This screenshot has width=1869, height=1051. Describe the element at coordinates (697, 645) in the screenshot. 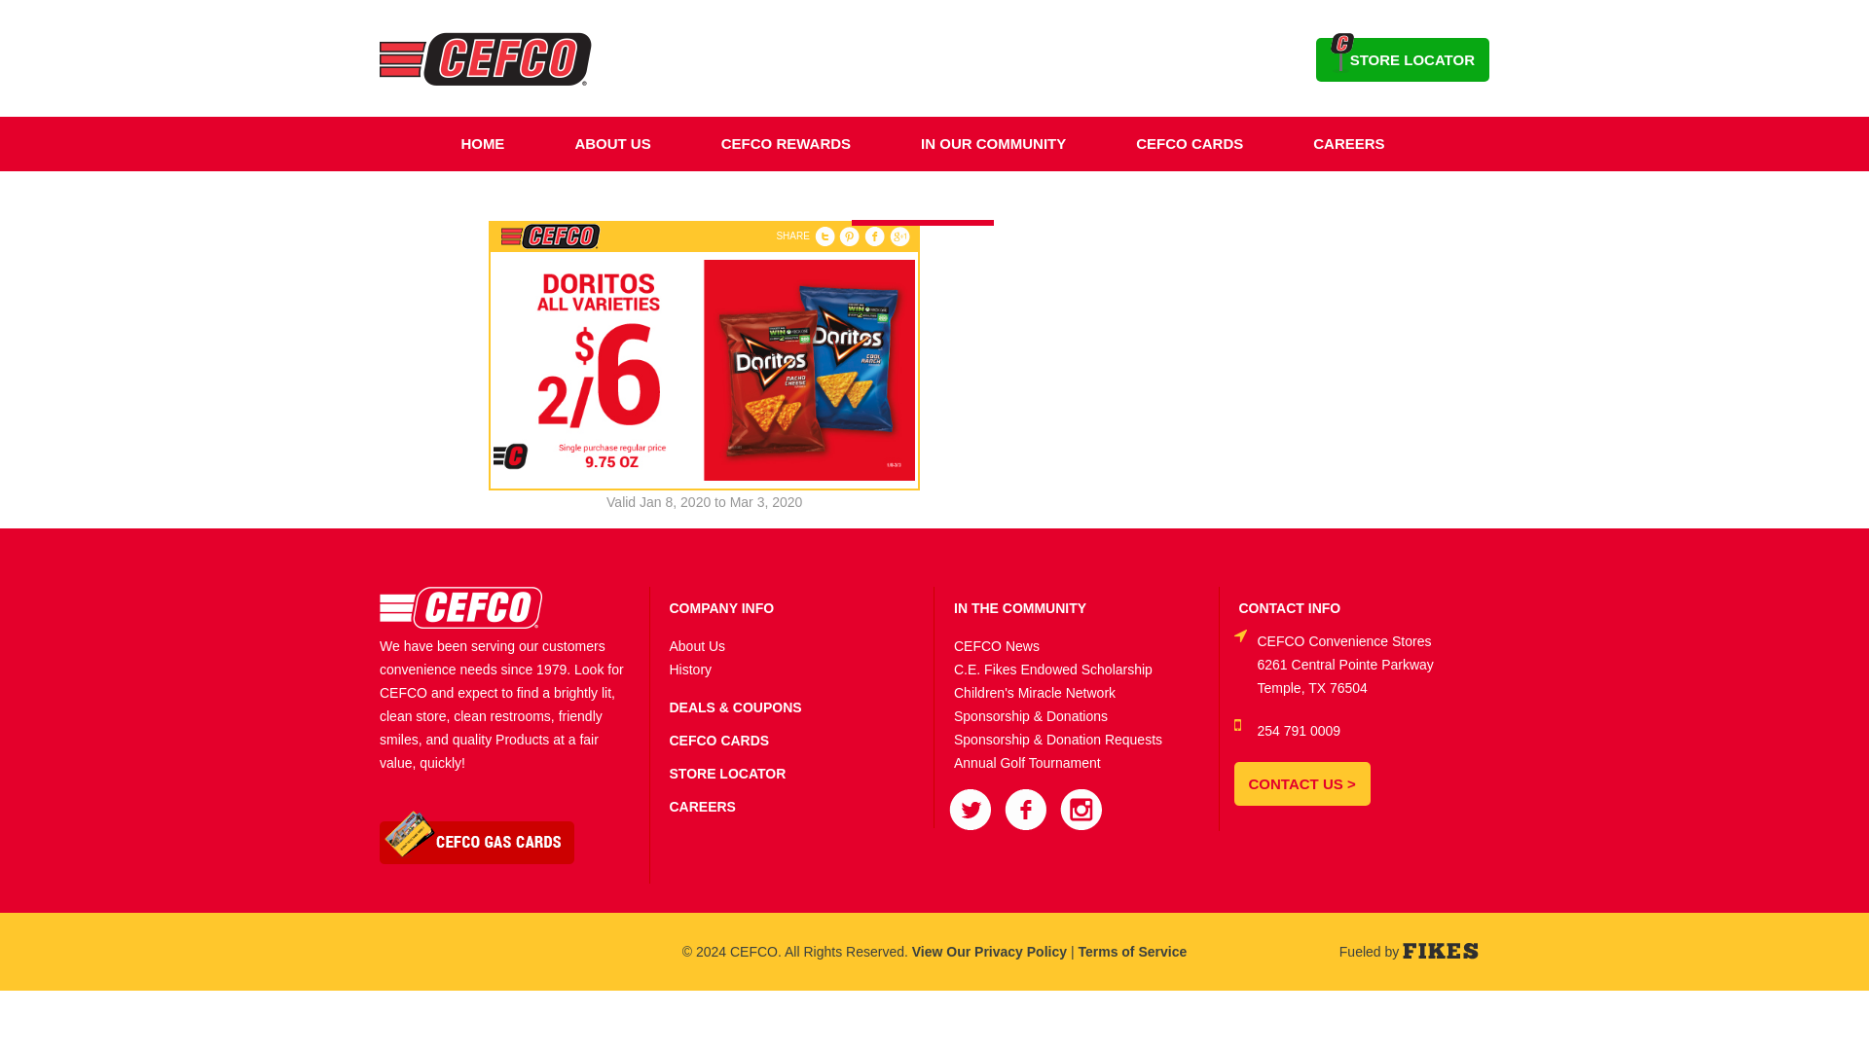

I see `About Us` at that location.